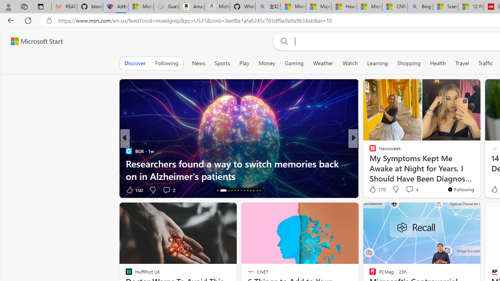  I want to click on View comments 5 Comment, so click(405, 190).